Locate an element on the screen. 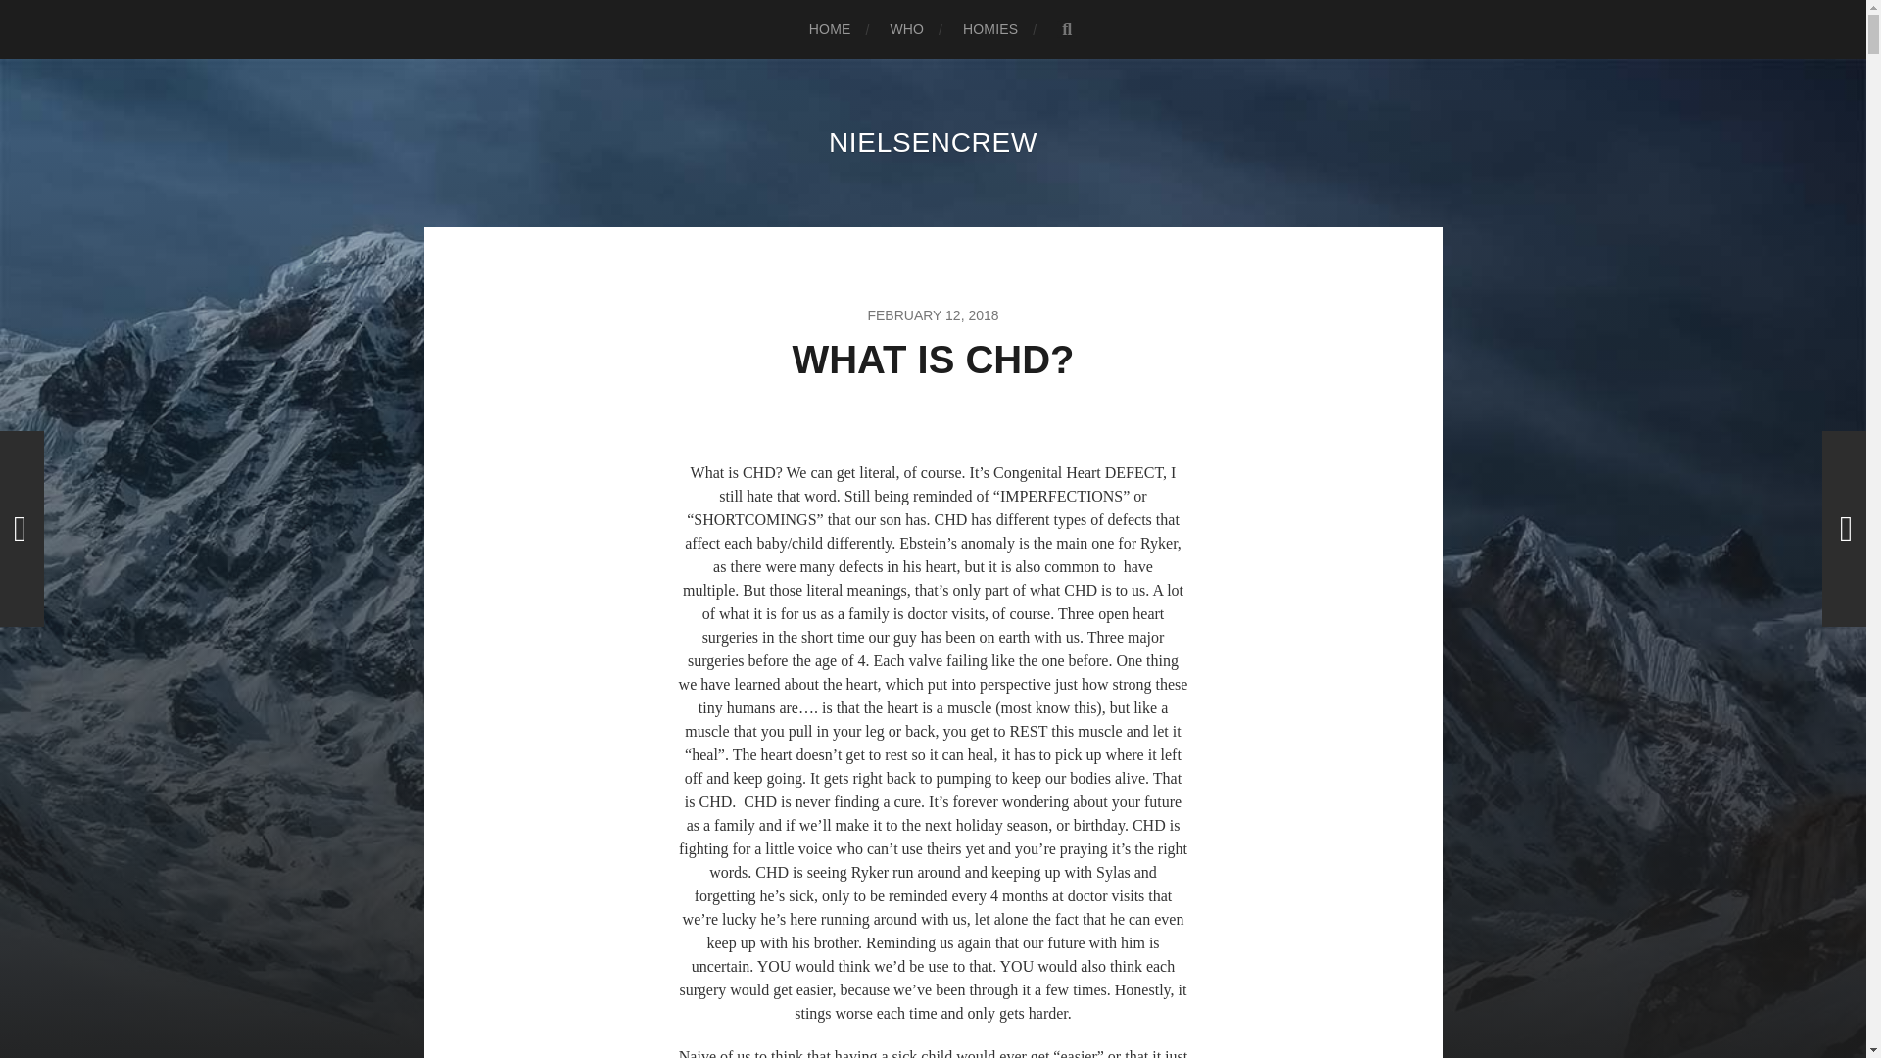 Image resolution: width=1881 pixels, height=1058 pixels. WHO is located at coordinates (906, 29).